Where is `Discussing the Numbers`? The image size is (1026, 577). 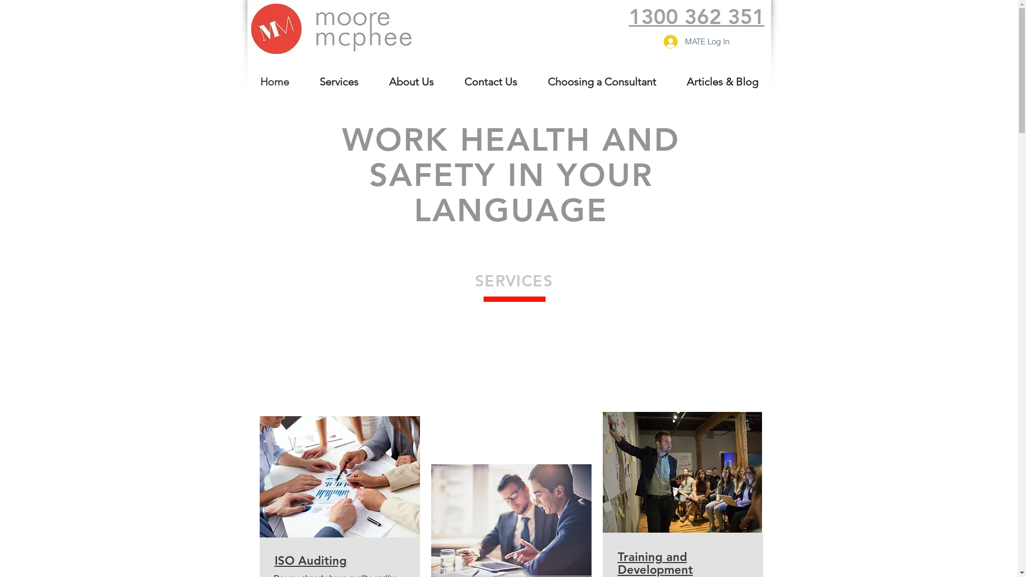 Discussing the Numbers is located at coordinates (340, 477).